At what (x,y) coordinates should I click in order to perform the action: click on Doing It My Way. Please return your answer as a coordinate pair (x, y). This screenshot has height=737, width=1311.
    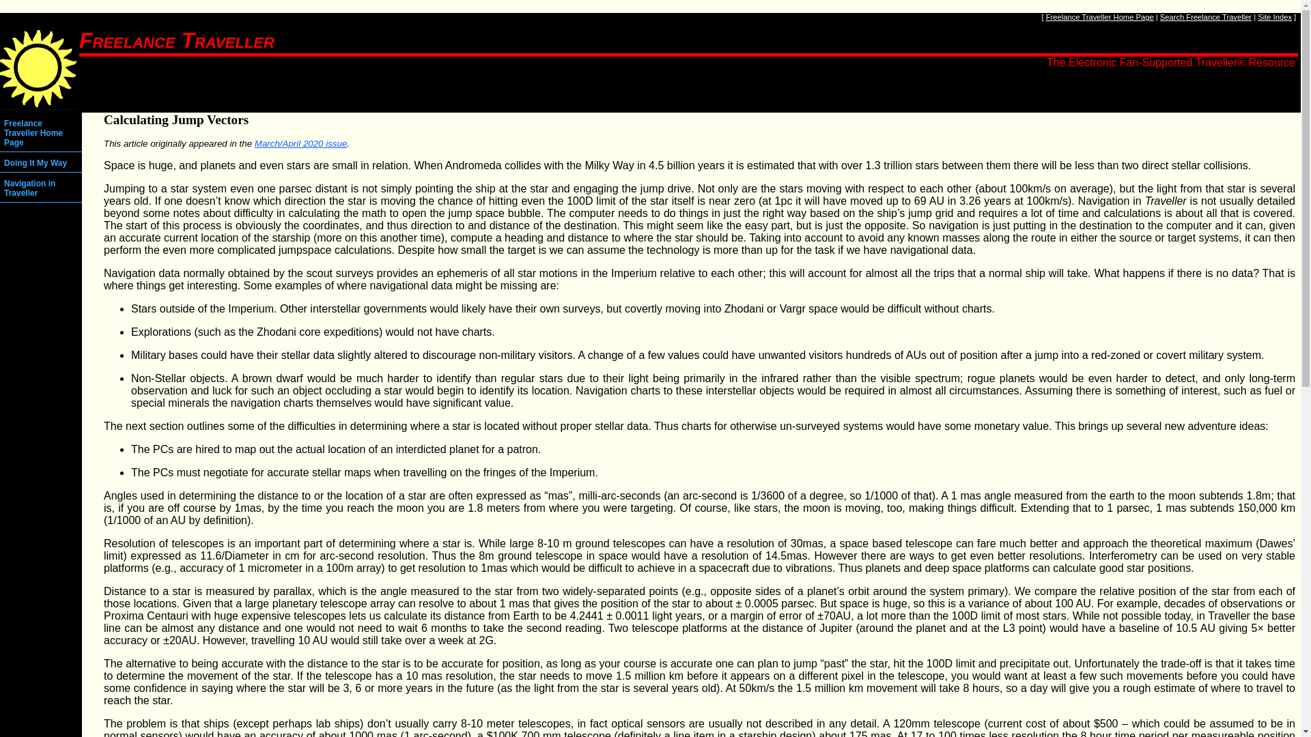
    Looking at the image, I should click on (41, 162).